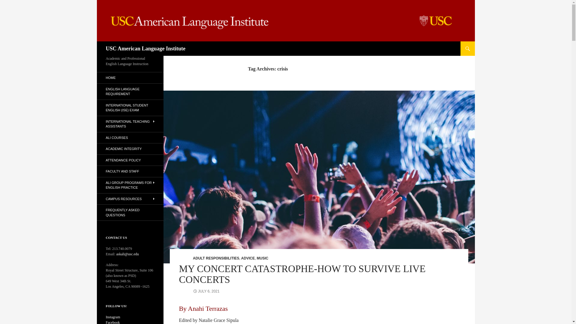 The image size is (576, 324). I want to click on MY CONCERT CATASTROPHE-HOW TO SURVIVE LIVE CONCERTS, so click(302, 274).